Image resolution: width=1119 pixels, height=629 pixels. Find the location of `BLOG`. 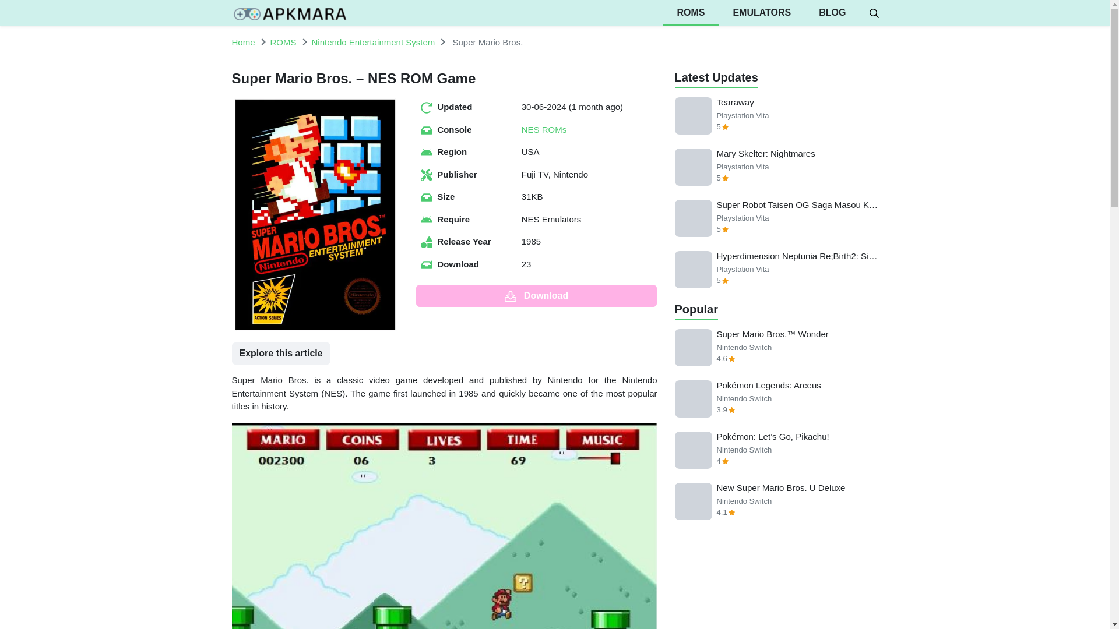

BLOG is located at coordinates (832, 13).